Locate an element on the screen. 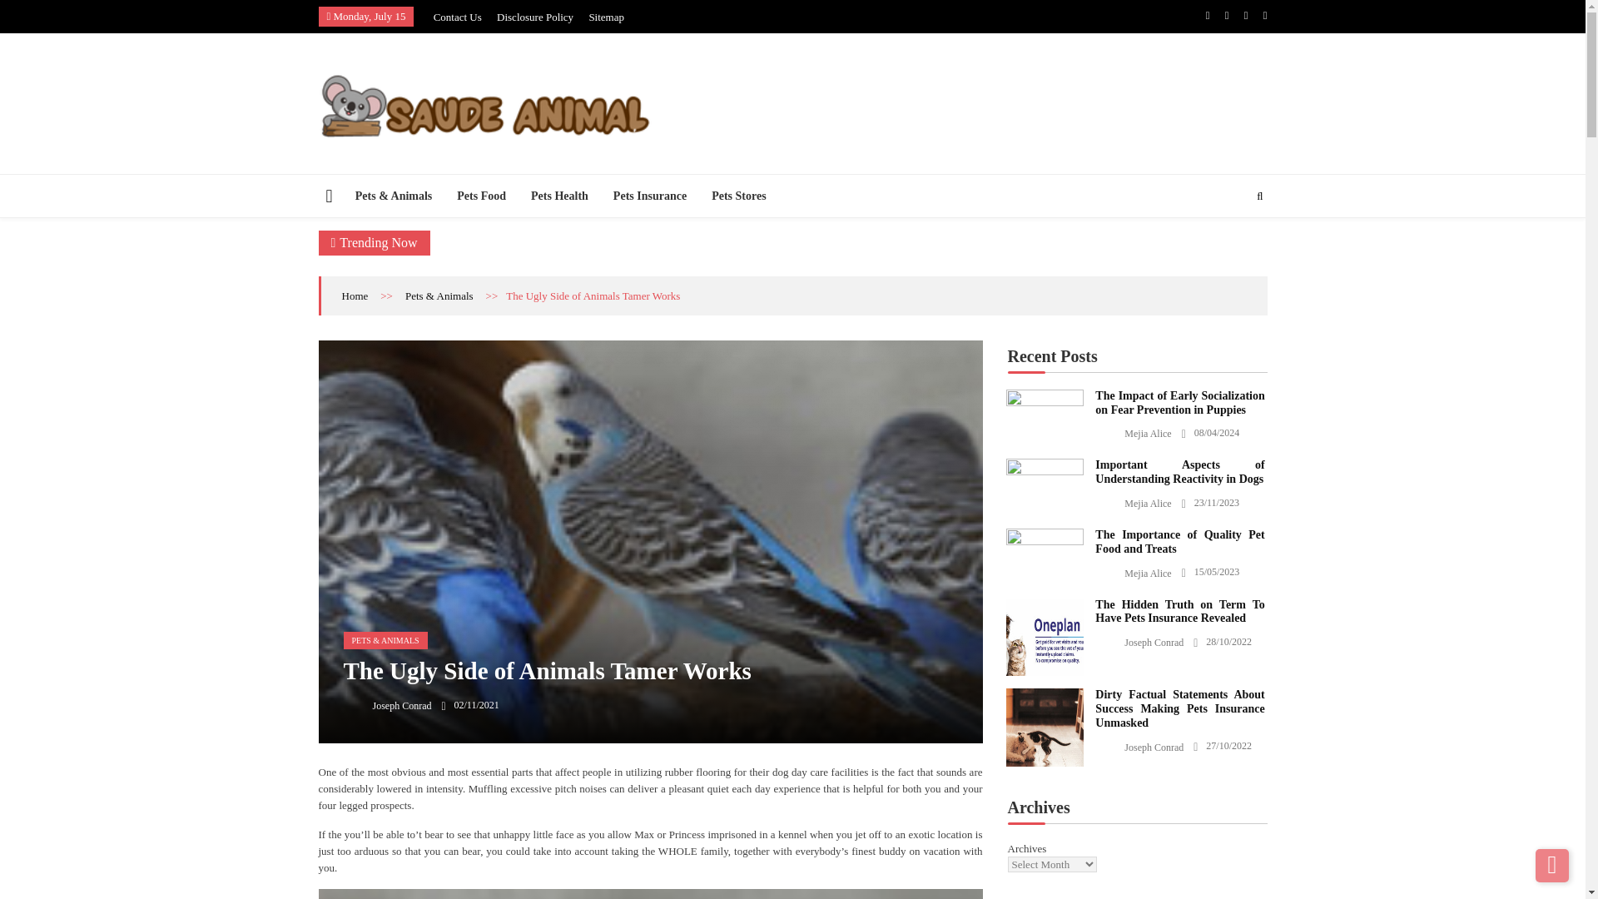  Home is located at coordinates (355, 295).